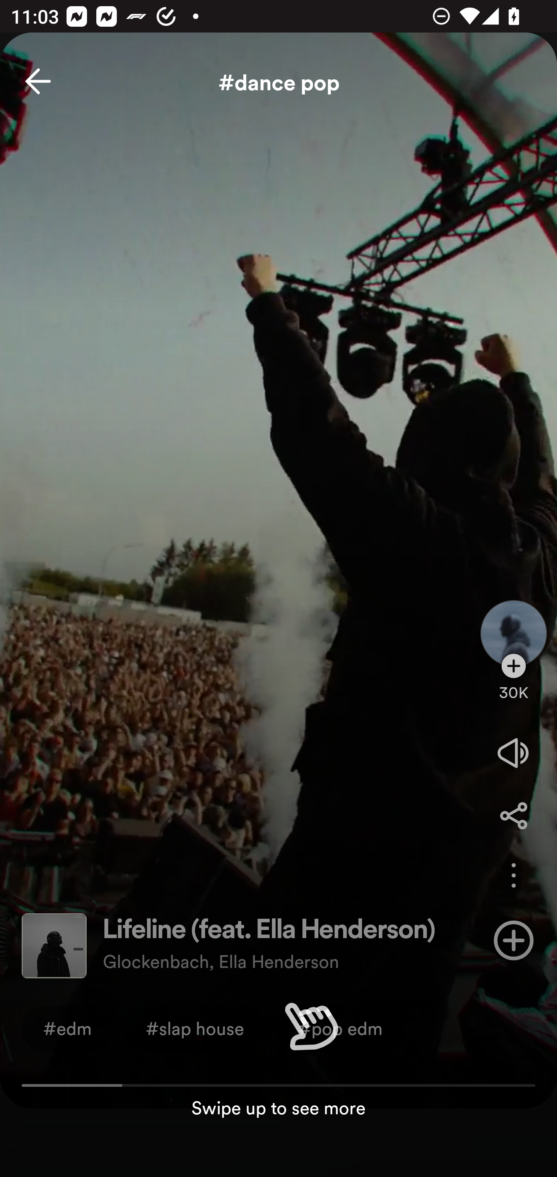 The image size is (557, 1177). What do you see at coordinates (38, 81) in the screenshot?
I see `Back` at bounding box center [38, 81].